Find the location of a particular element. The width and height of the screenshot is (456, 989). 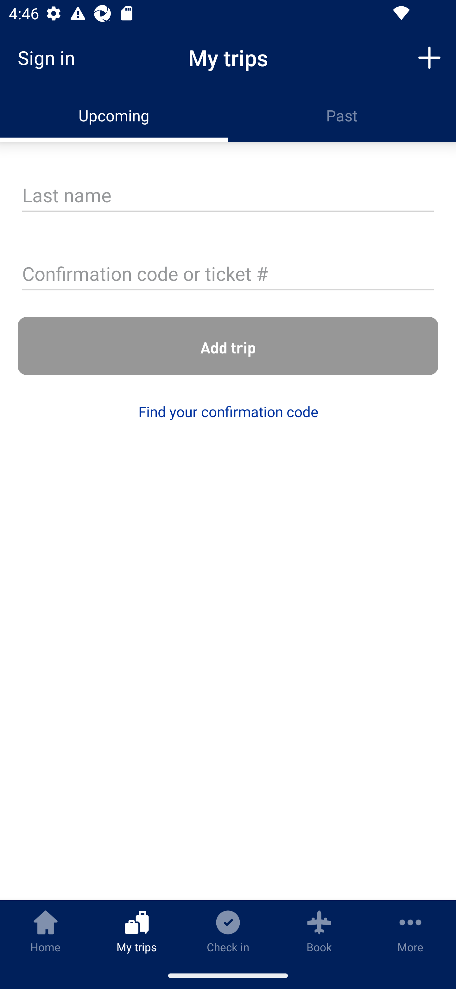

Add trip is located at coordinates (228, 346).